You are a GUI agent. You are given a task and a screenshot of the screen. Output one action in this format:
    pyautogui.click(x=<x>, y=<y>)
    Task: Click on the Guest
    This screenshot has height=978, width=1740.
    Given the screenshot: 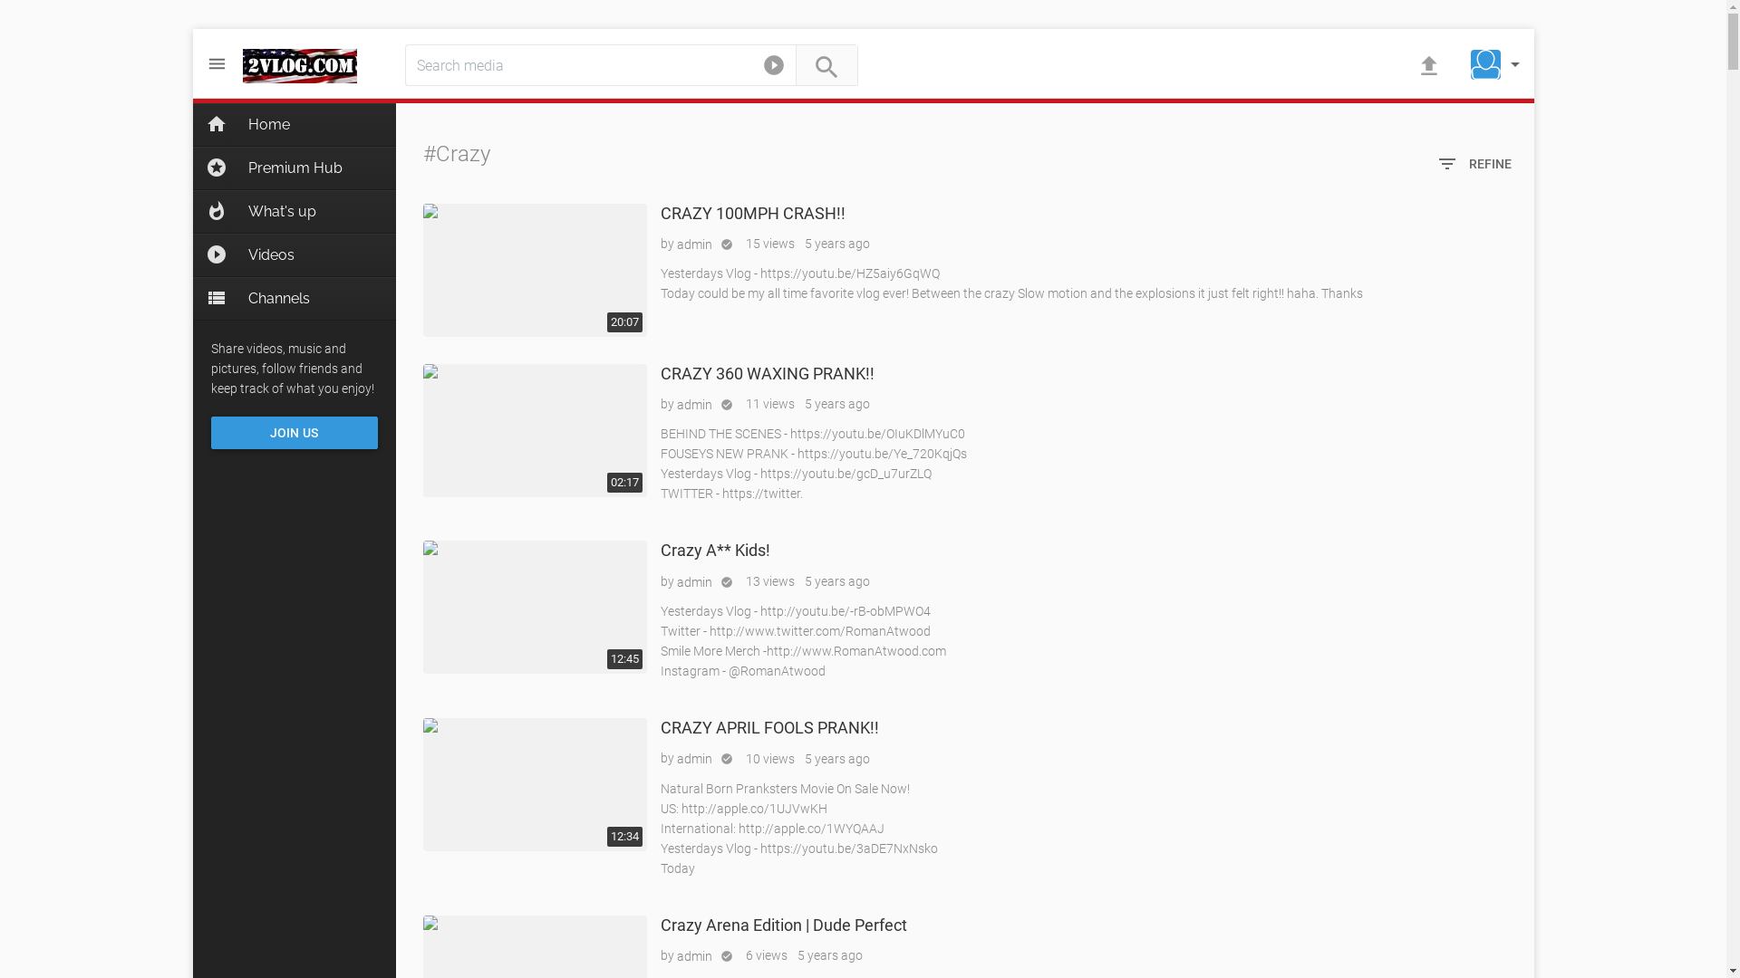 What is the action you would take?
    pyautogui.click(x=1486, y=65)
    